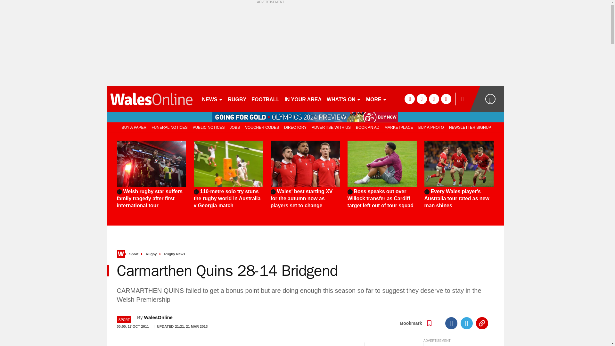  I want to click on 3rd party ad content, so click(305, 44).